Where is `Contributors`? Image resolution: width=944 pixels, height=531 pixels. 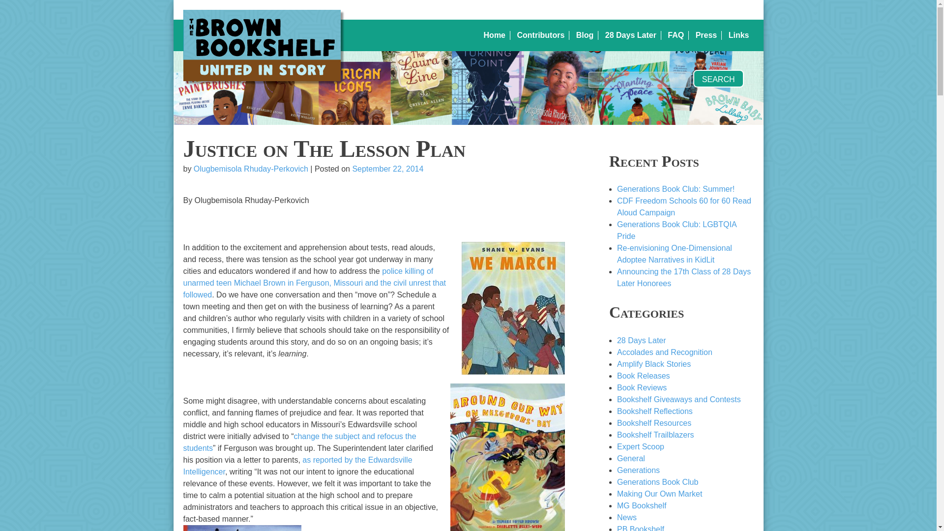
Contributors is located at coordinates (540, 35).